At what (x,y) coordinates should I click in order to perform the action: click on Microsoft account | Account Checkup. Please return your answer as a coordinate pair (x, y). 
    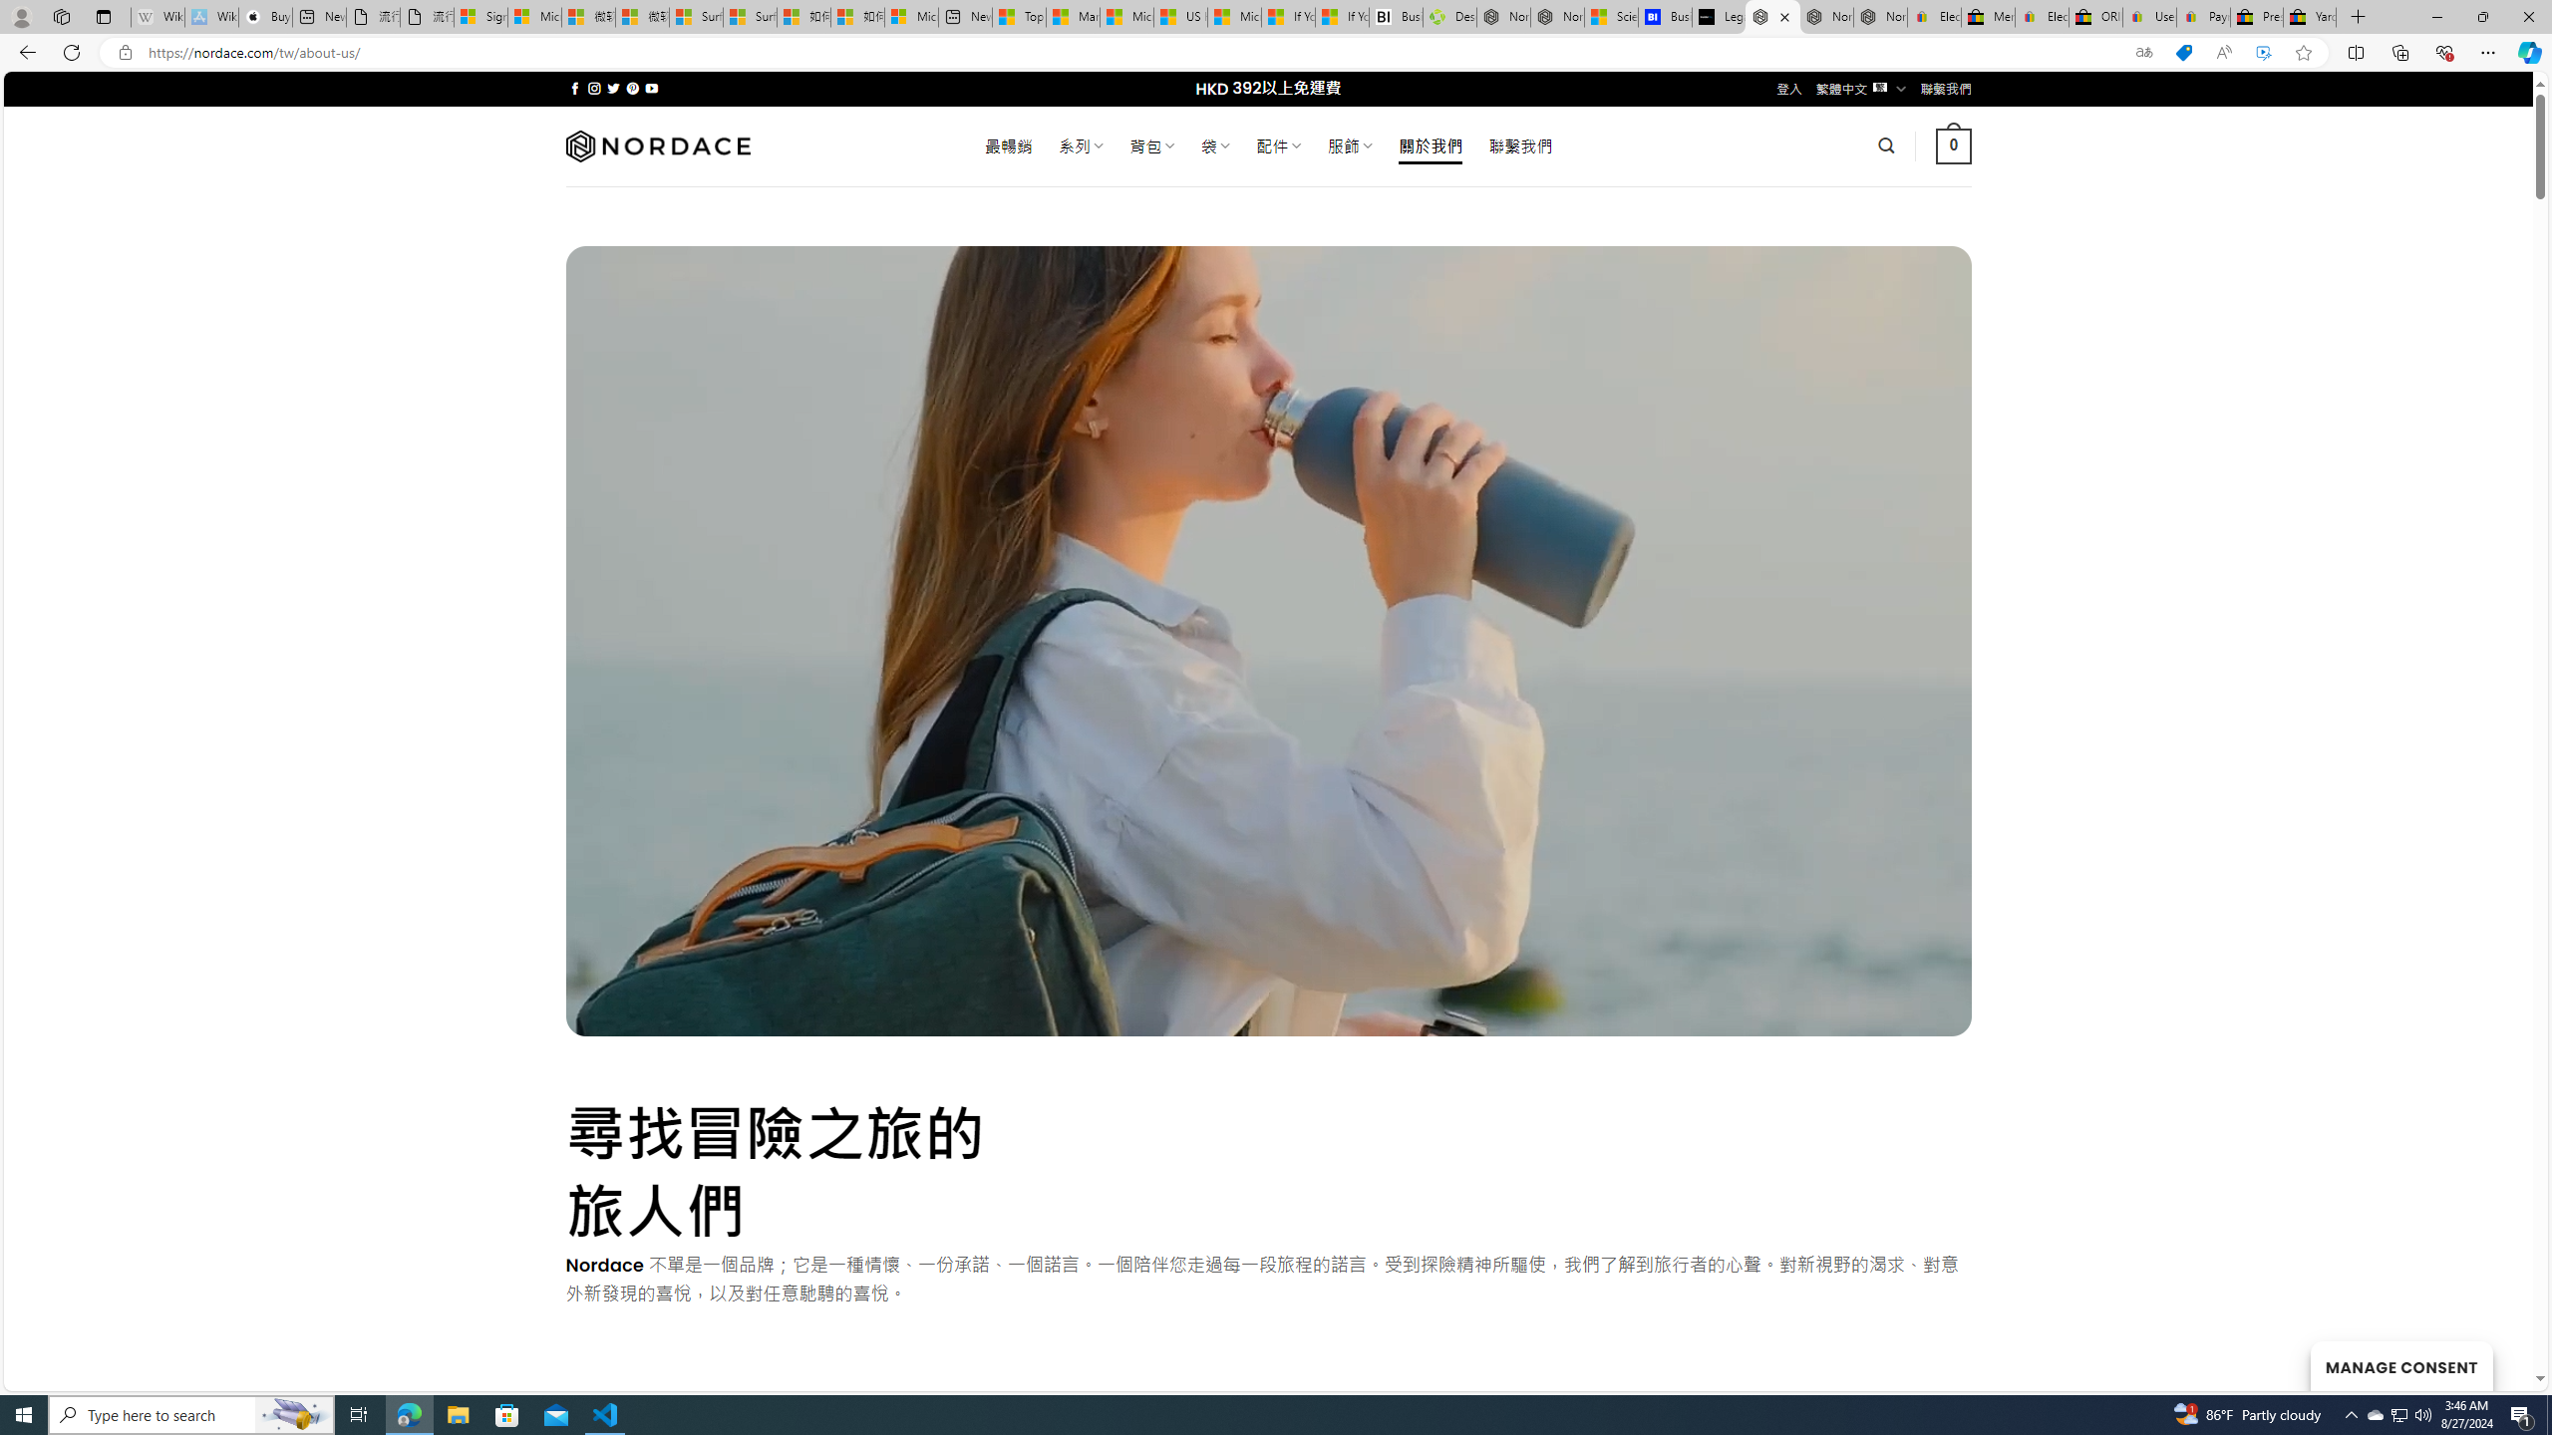
    Looking at the image, I should click on (911, 17).